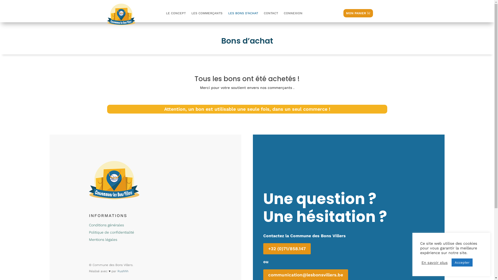 This screenshot has height=280, width=498. Describe the element at coordinates (114, 180) in the screenshot. I see `CONSOMMONS-LES-BONS-VILLERS` at that location.